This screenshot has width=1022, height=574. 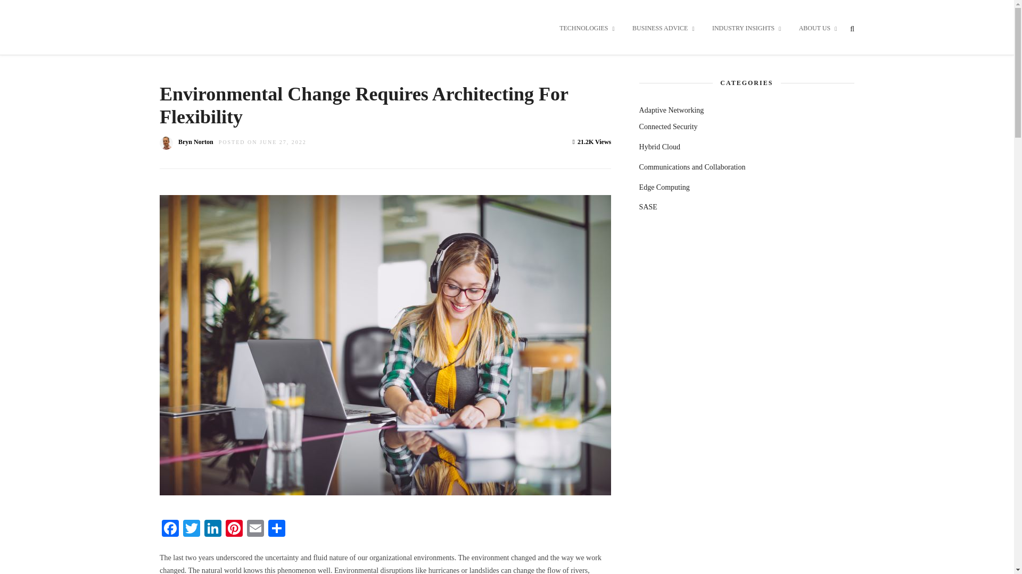 I want to click on Pinterest, so click(x=234, y=529).